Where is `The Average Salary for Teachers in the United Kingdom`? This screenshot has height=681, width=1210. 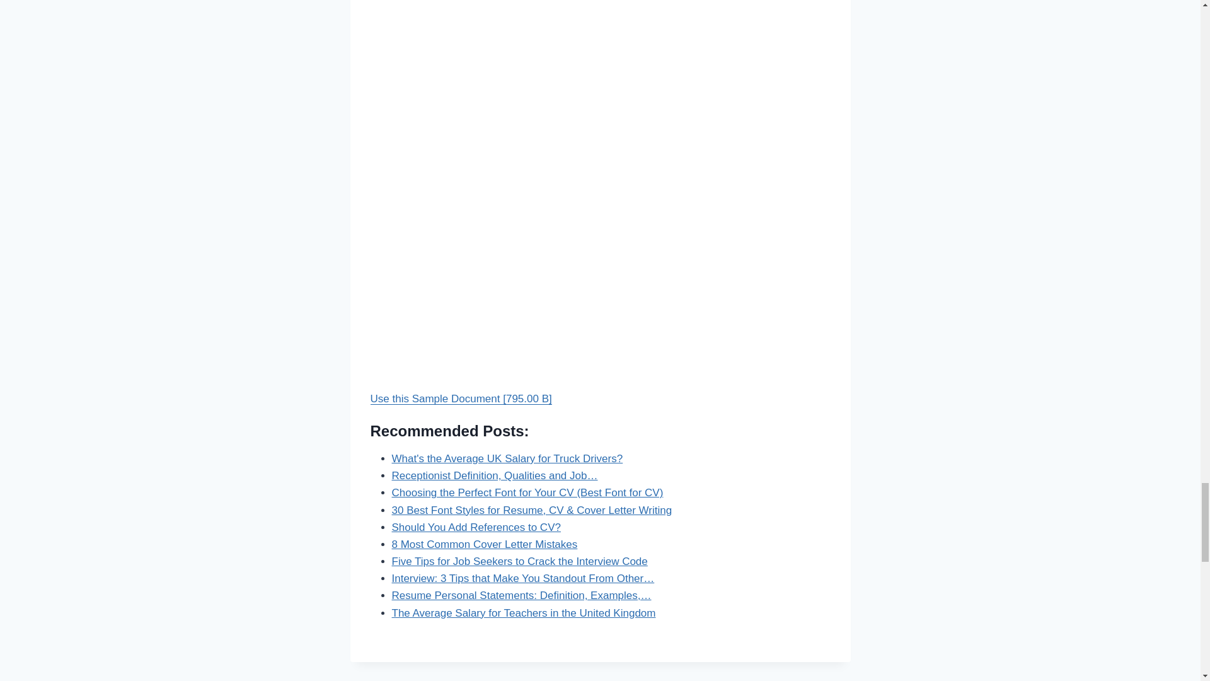
The Average Salary for Teachers in the United Kingdom is located at coordinates (524, 613).